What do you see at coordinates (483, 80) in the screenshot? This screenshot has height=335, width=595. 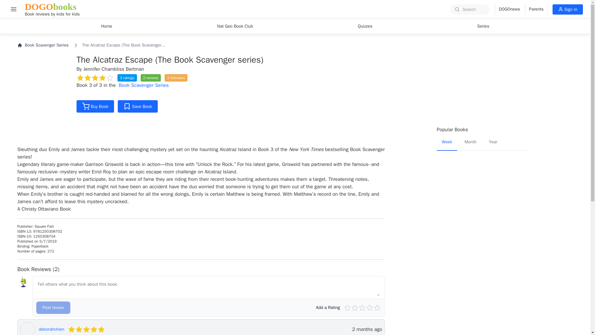 I see `3rd party ad content` at bounding box center [483, 80].